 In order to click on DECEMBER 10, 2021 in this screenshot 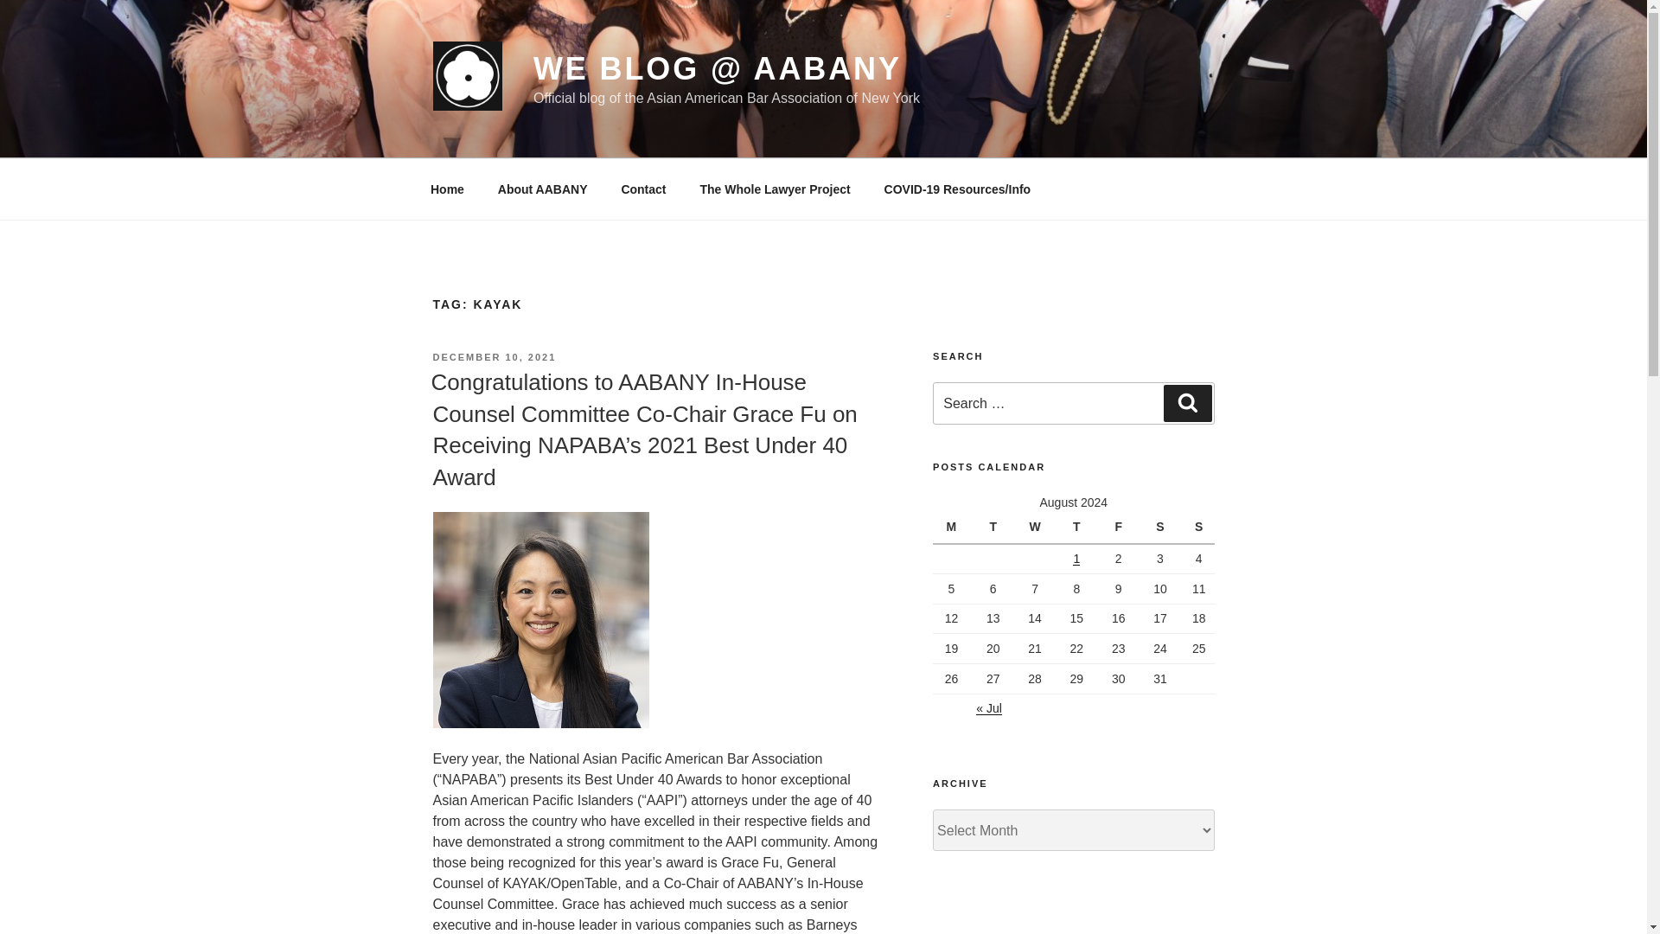, I will do `click(494, 357)`.